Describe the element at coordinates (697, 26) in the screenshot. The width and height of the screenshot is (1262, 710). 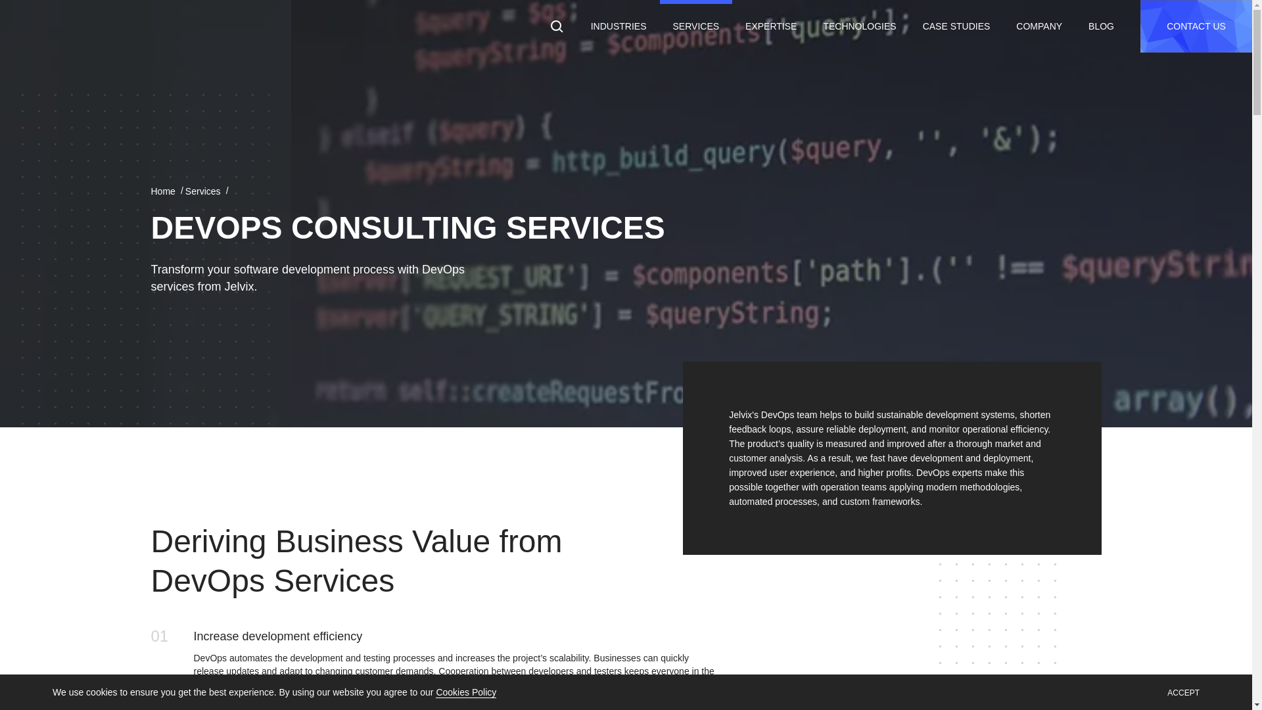
I see `SERVICES` at that location.